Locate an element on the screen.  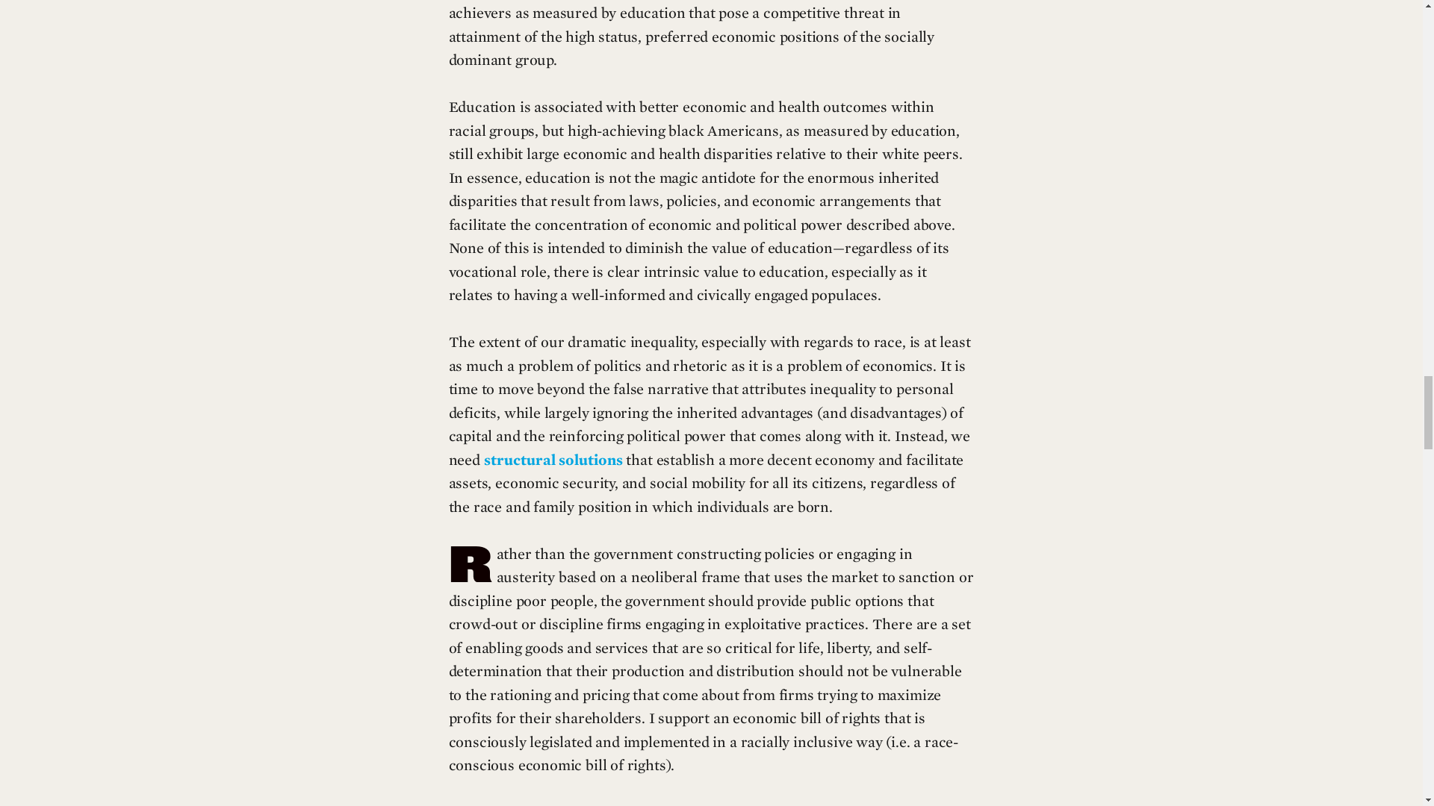
structural solutions is located at coordinates (553, 460).